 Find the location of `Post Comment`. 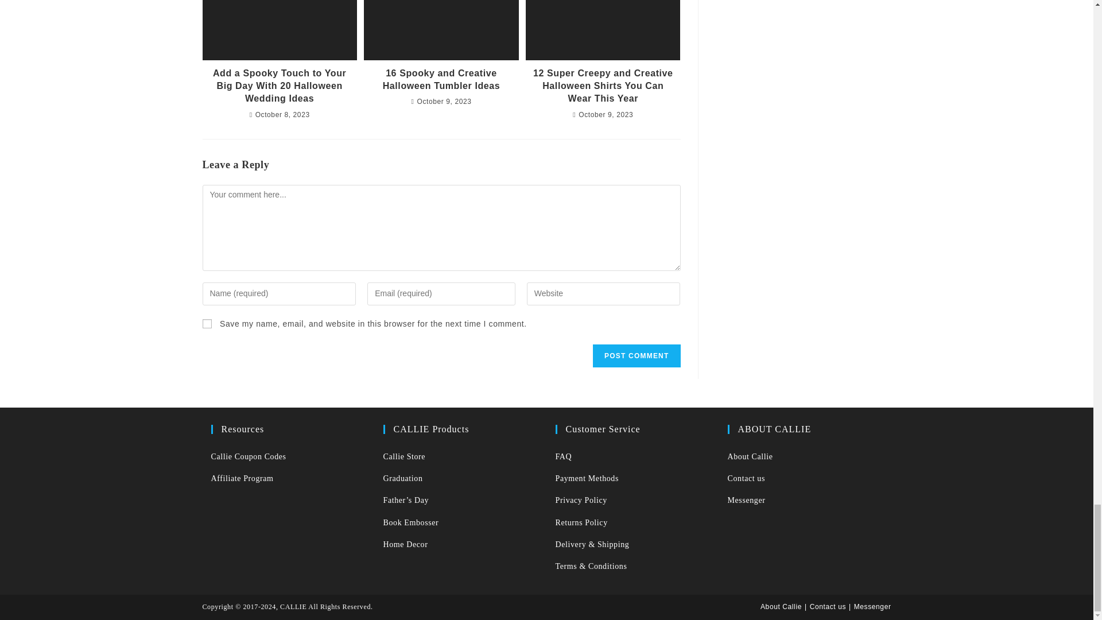

Post Comment is located at coordinates (636, 356).